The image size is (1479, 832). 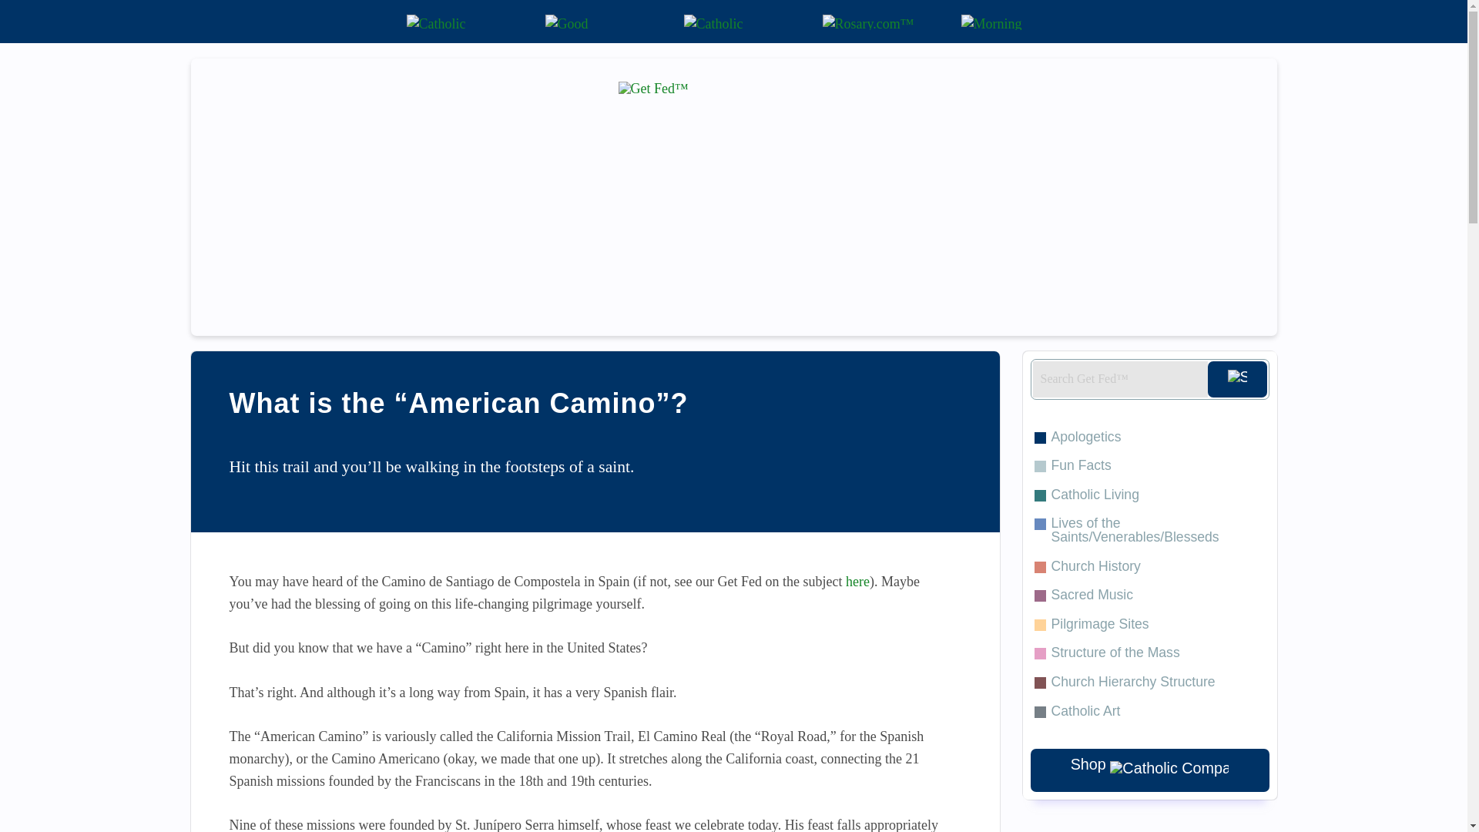 What do you see at coordinates (1149, 624) in the screenshot?
I see `Pilgrimage Sites` at bounding box center [1149, 624].